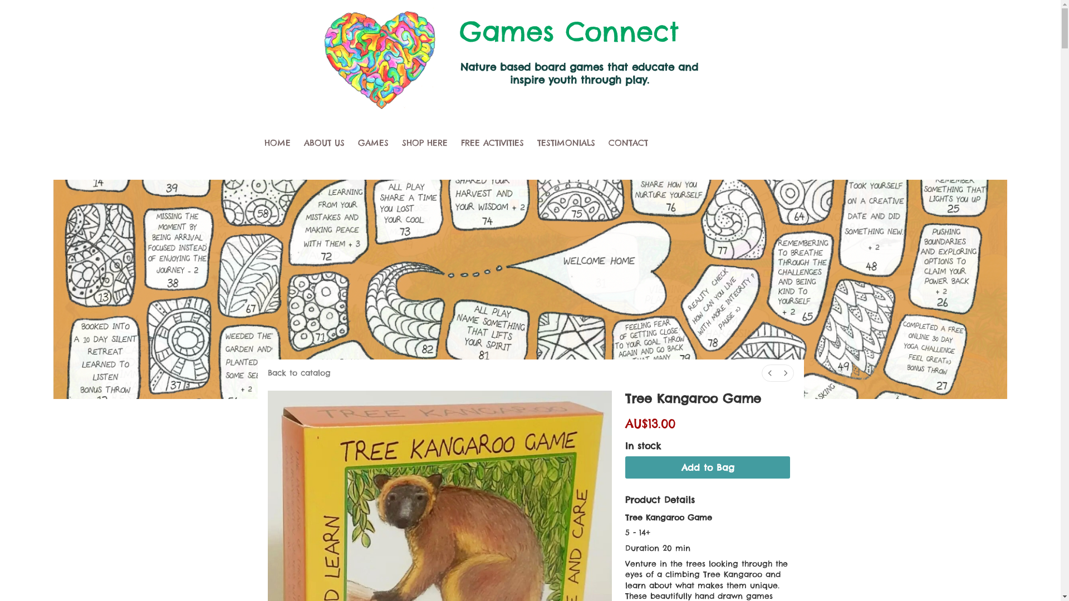 Image resolution: width=1069 pixels, height=601 pixels. Describe the element at coordinates (379, 57) in the screenshot. I see `Edited Image 2015-4-20-21:6:45 2015-4-20-21:18:36` at that location.